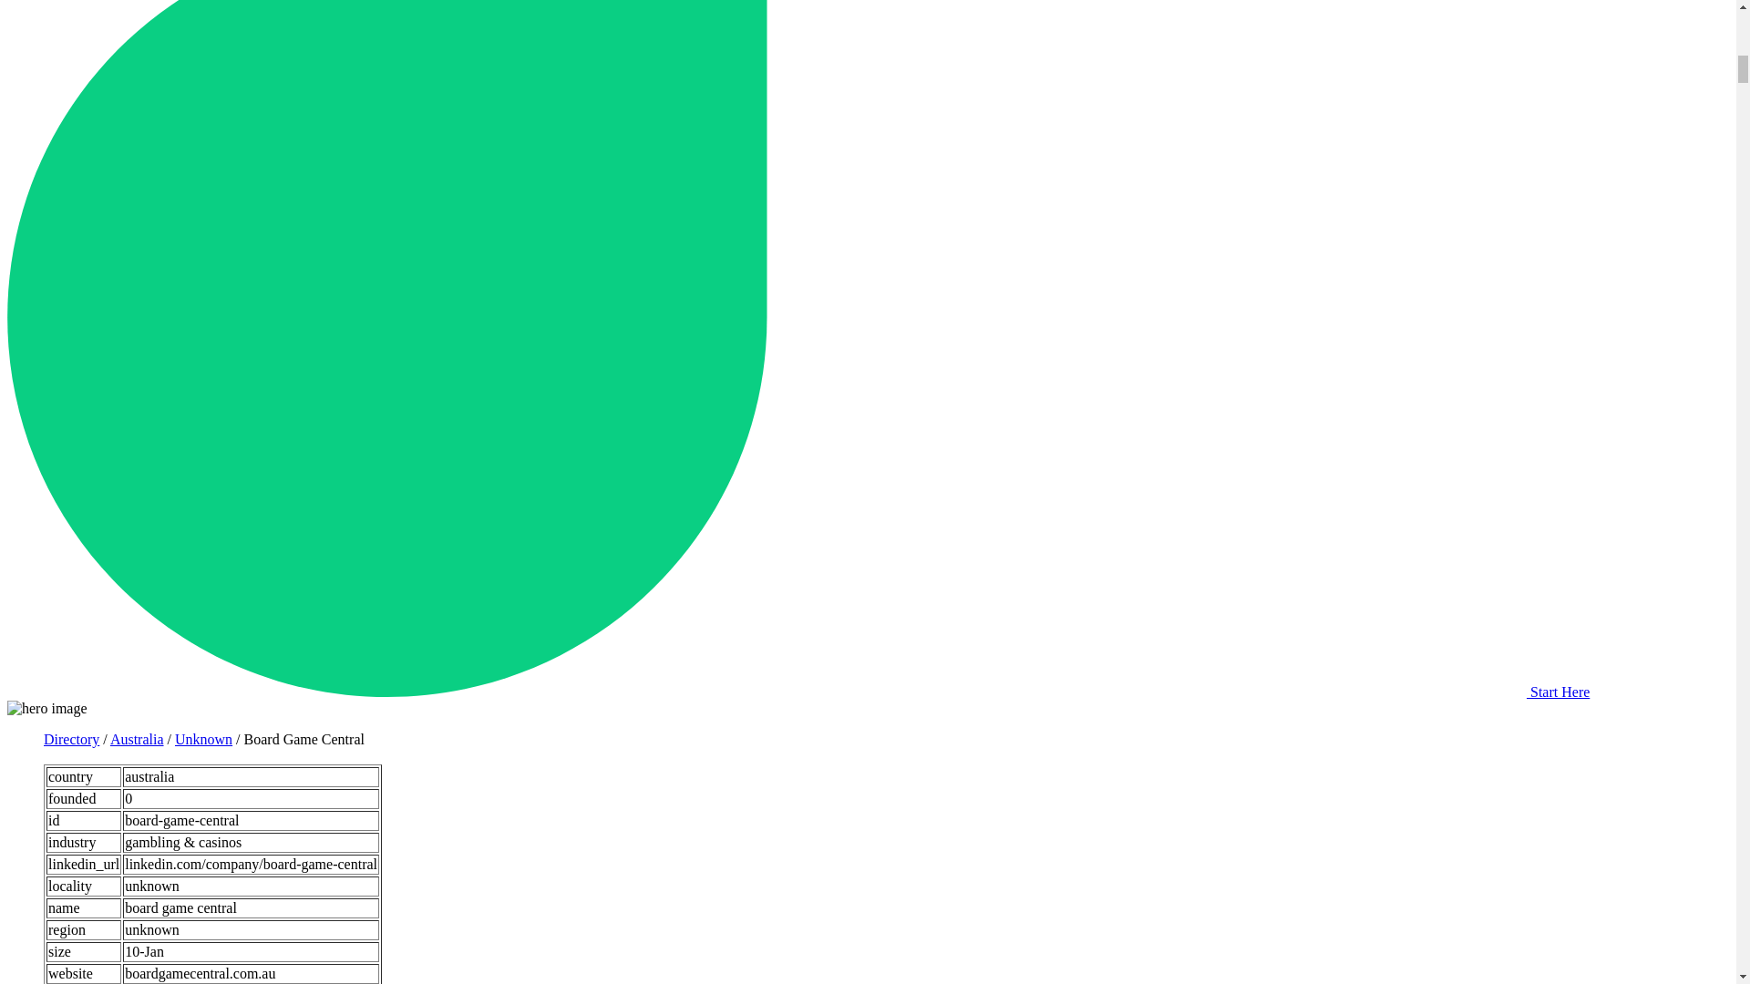 This screenshot has height=984, width=1750. Describe the element at coordinates (71, 739) in the screenshot. I see `Directory` at that location.